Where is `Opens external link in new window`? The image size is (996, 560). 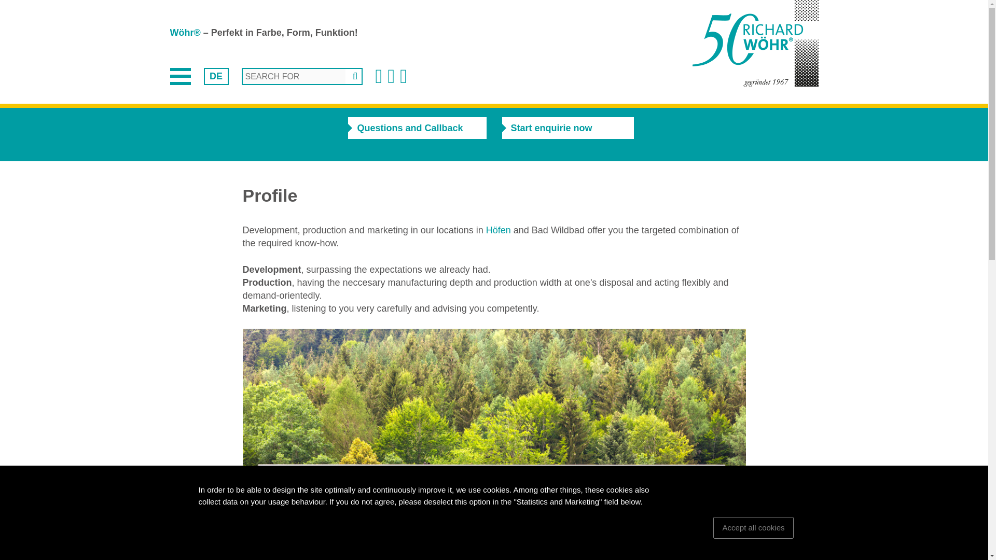
Opens external link in new window is located at coordinates (498, 230).